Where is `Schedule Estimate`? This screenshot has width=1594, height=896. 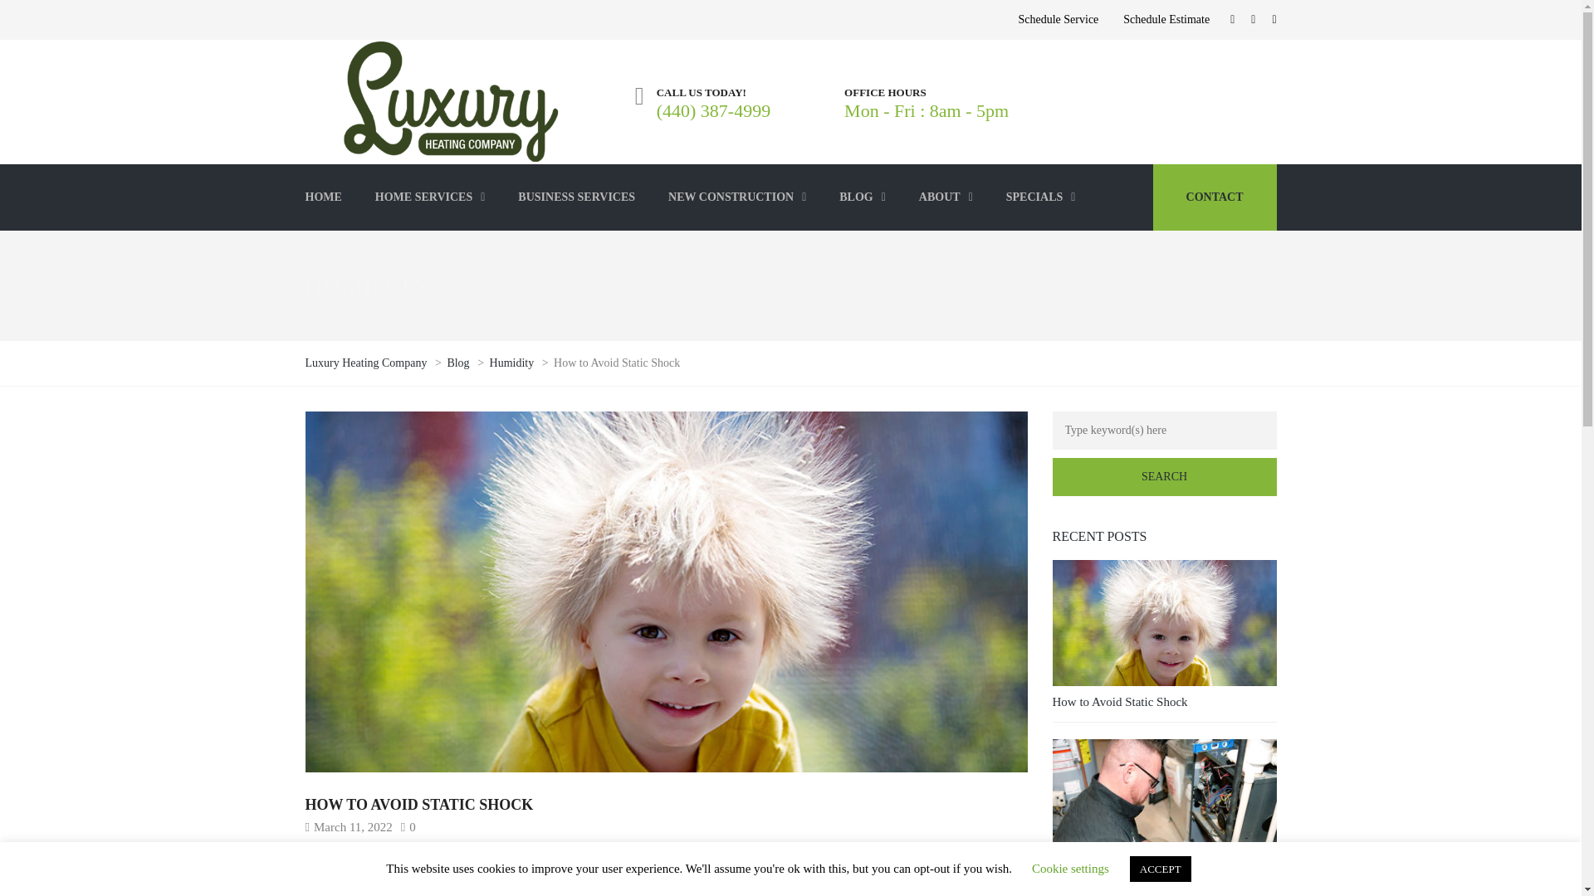 Schedule Estimate is located at coordinates (1166, 20).